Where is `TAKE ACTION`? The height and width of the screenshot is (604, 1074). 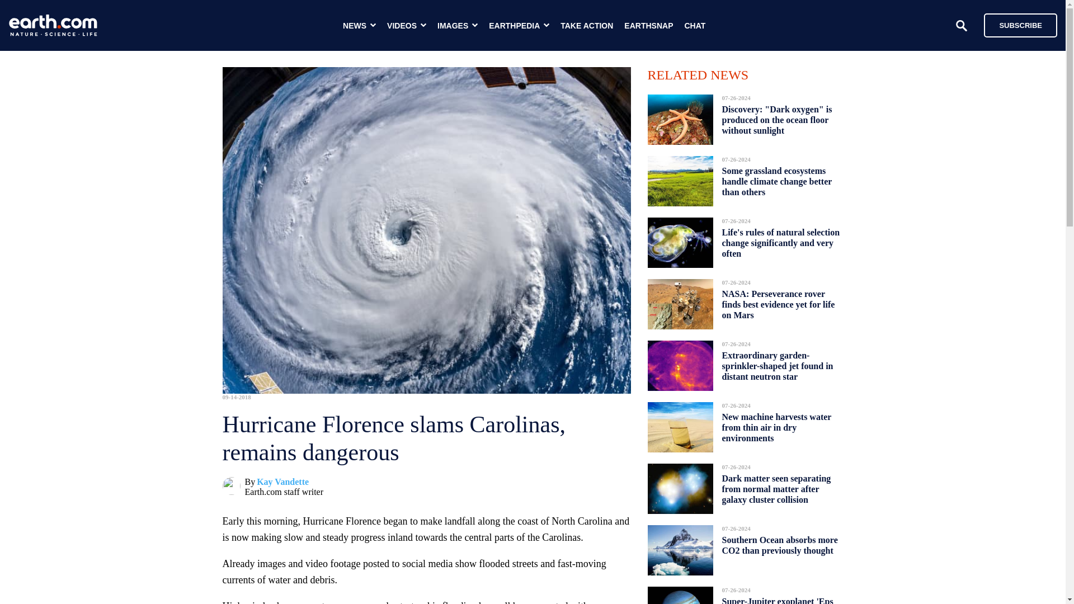
TAKE ACTION is located at coordinates (587, 26).